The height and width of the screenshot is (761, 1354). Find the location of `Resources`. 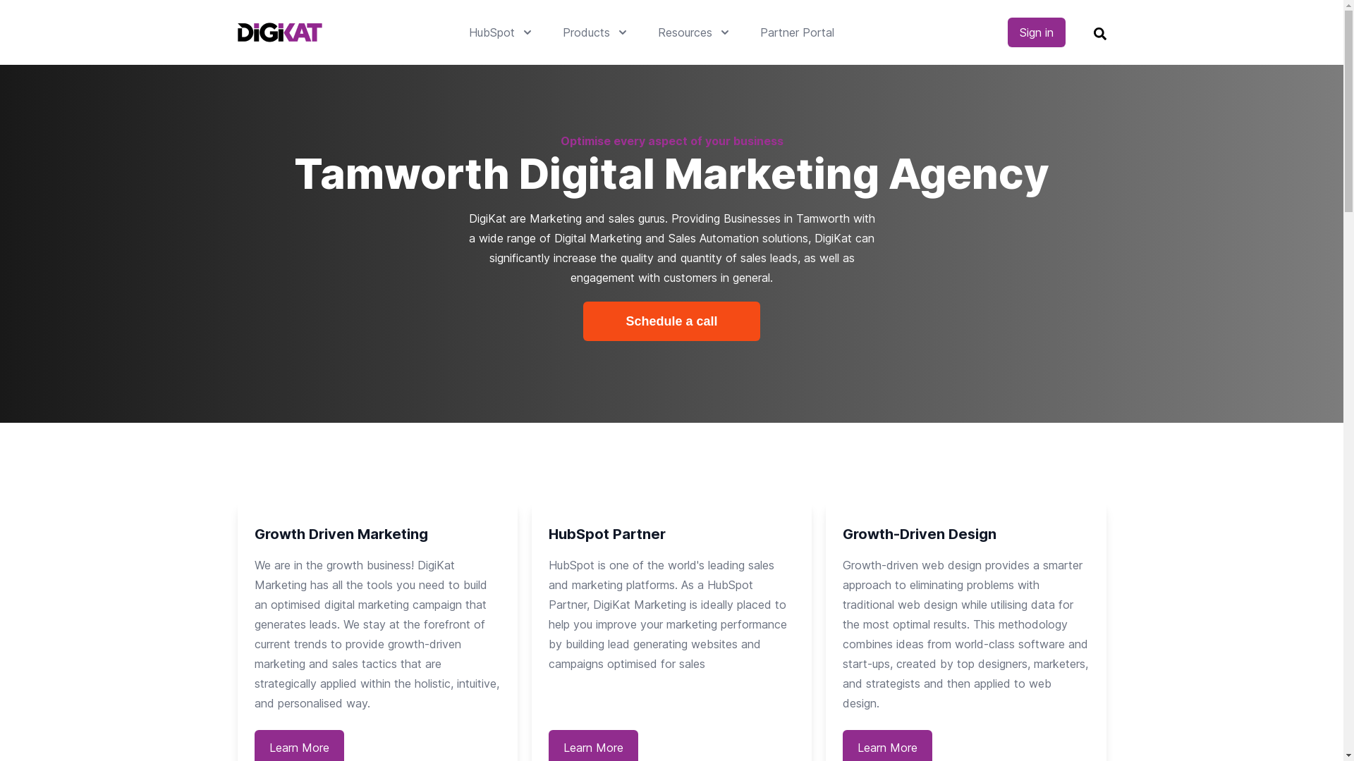

Resources is located at coordinates (694, 32).